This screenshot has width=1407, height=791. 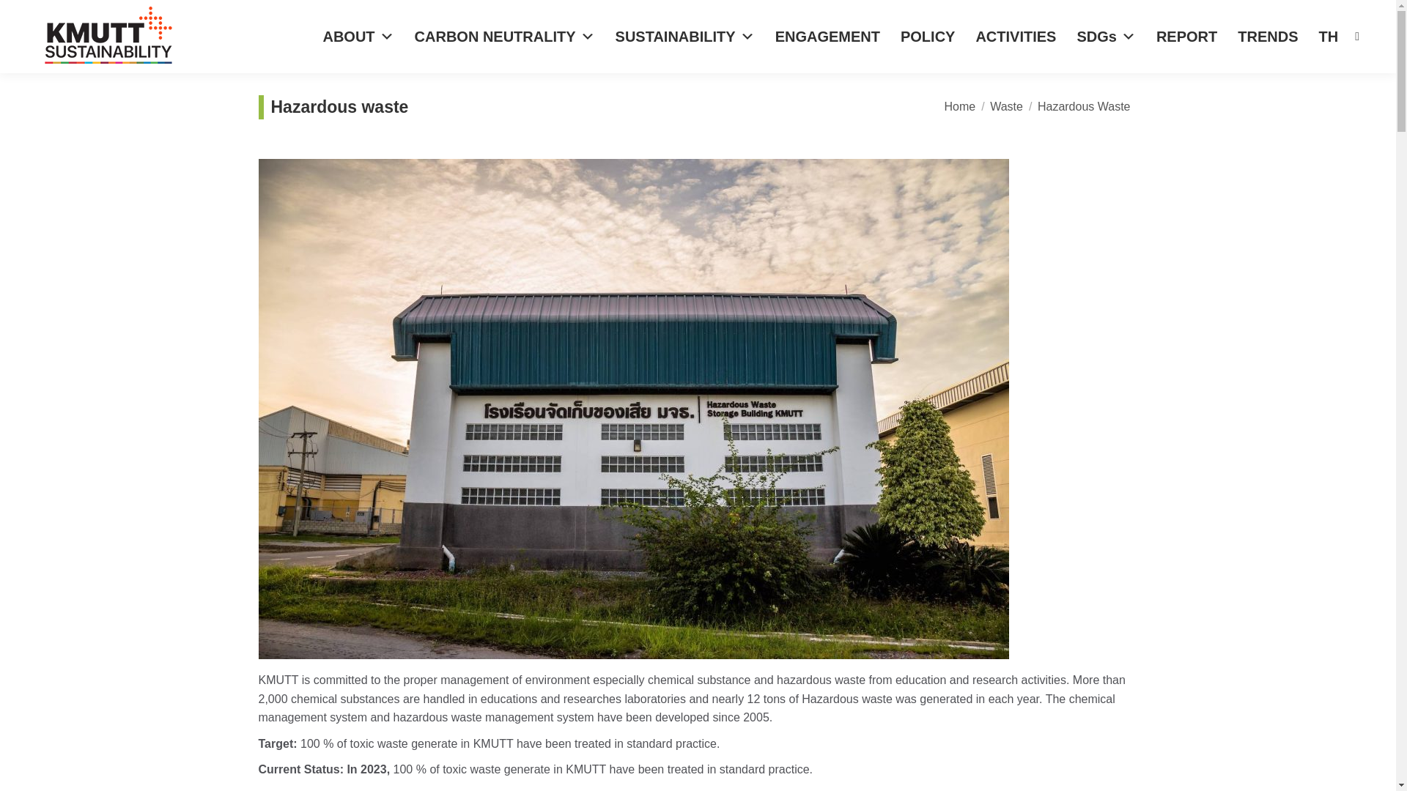 What do you see at coordinates (504, 37) in the screenshot?
I see `CARBON NEUTRALITY` at bounding box center [504, 37].